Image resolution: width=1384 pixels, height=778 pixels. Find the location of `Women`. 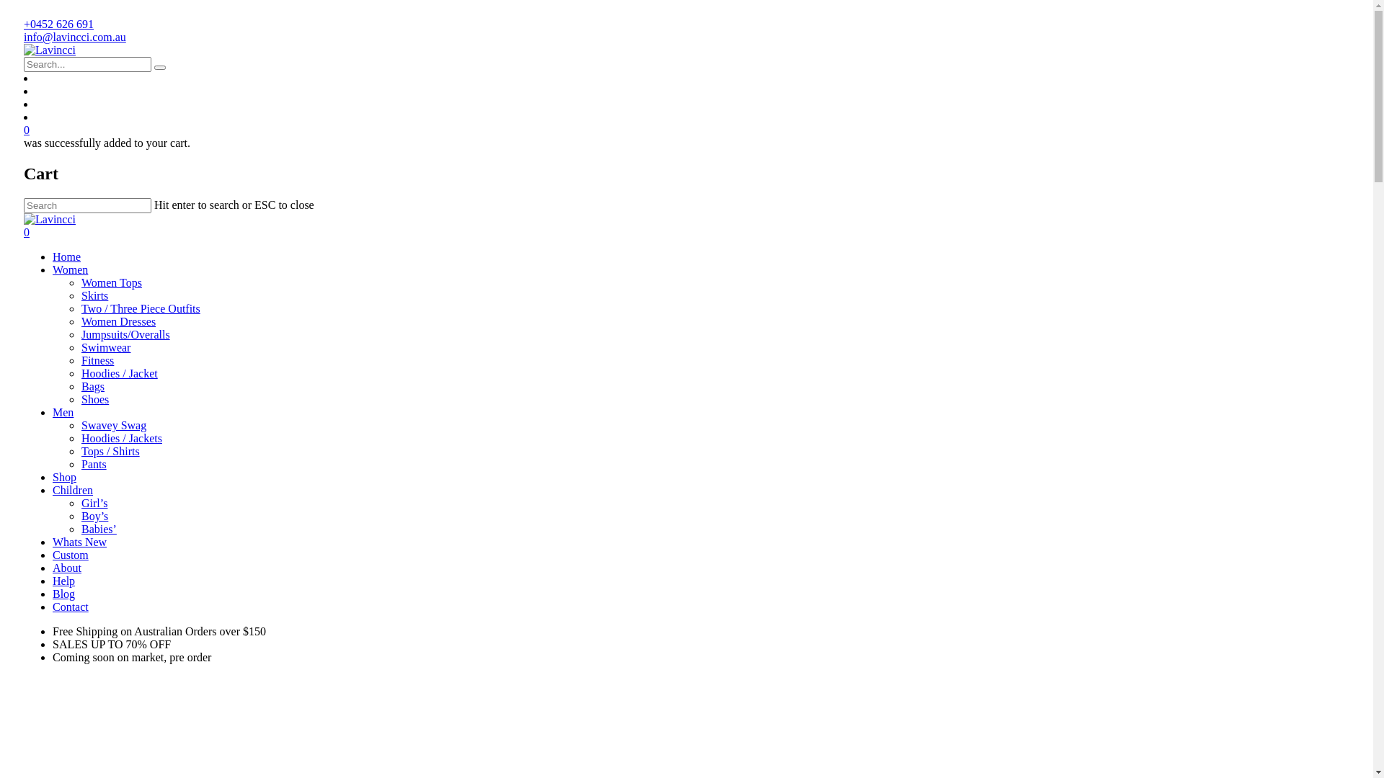

Women is located at coordinates (71, 269).